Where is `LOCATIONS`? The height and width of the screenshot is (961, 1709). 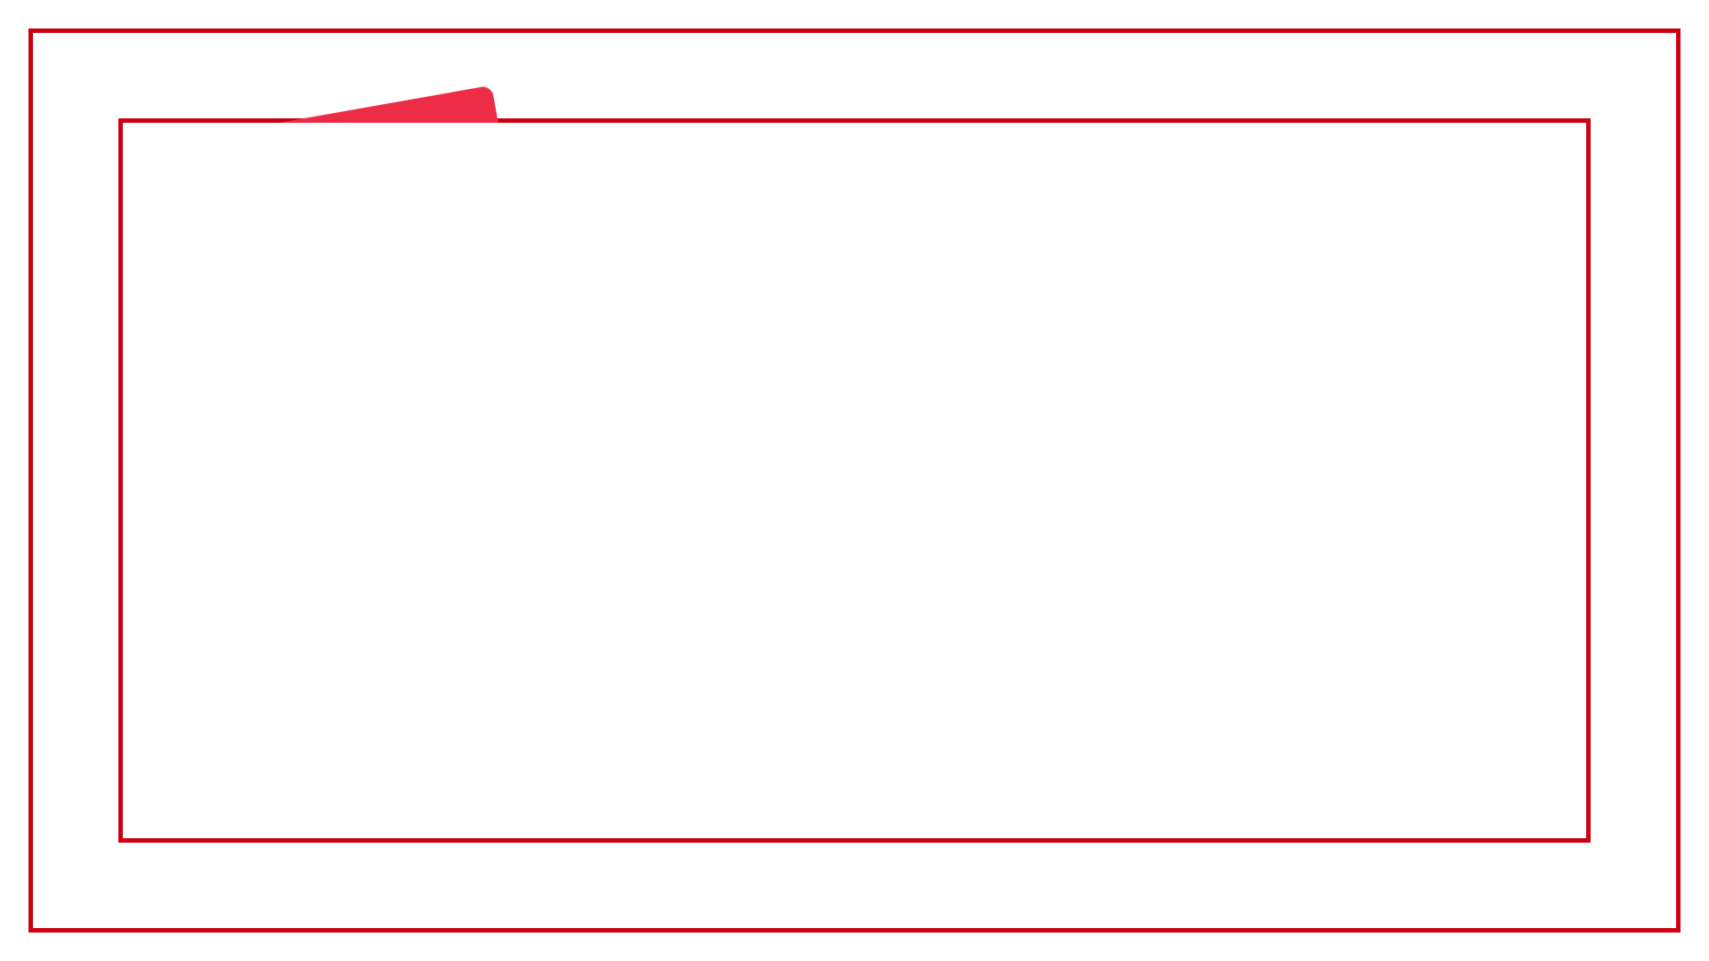
LOCATIONS is located at coordinates (199, 603).